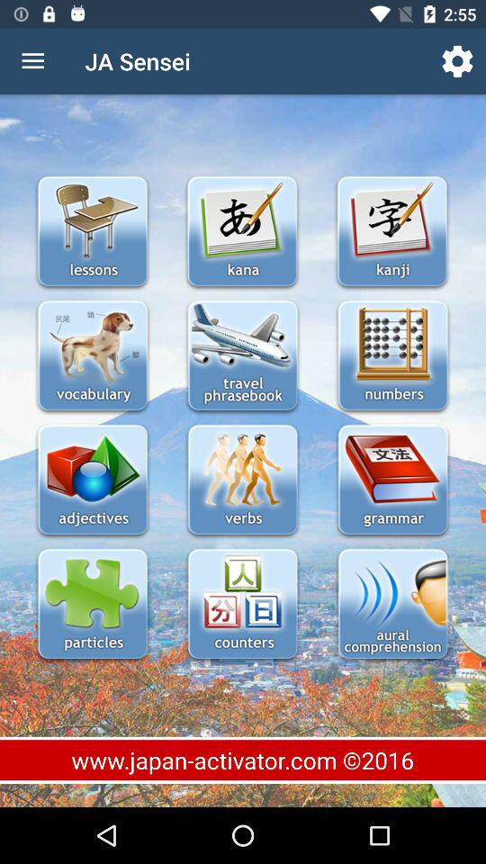  I want to click on go to travel phrasebook app, so click(243, 356).